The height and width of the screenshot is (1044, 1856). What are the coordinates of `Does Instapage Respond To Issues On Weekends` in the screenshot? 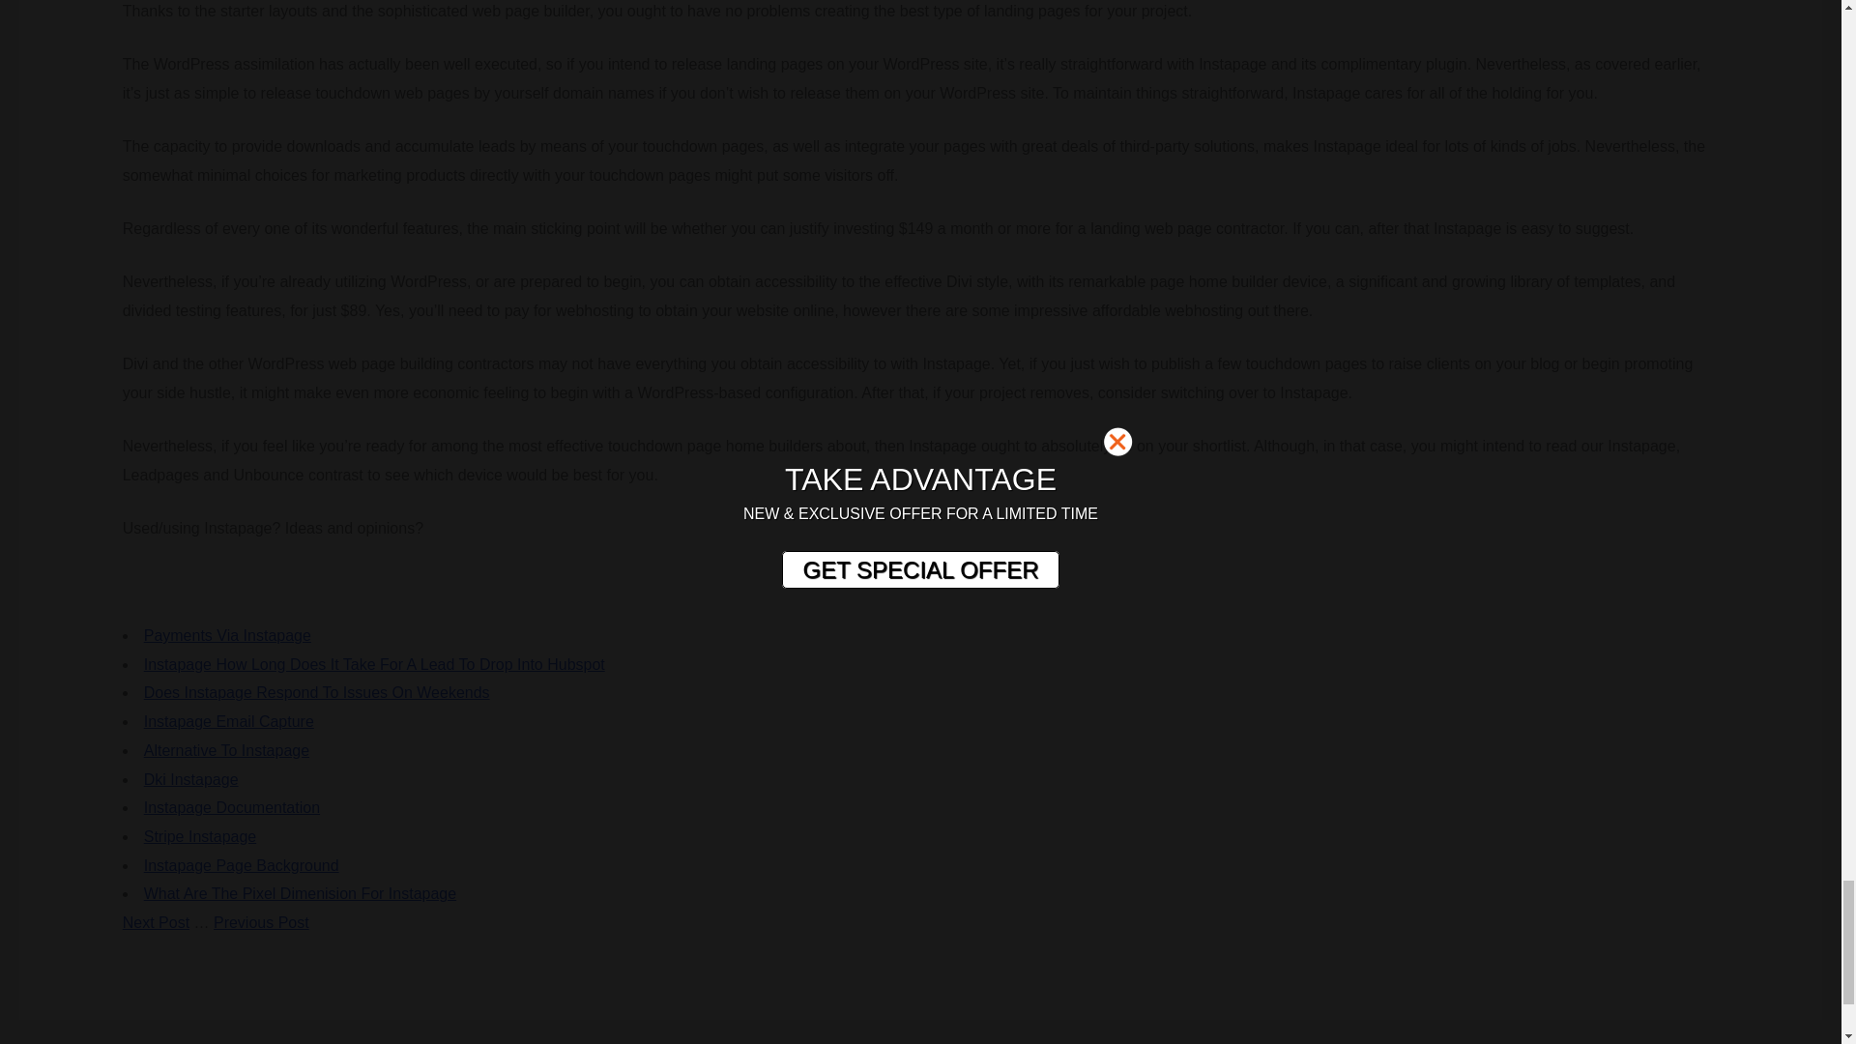 It's located at (317, 692).